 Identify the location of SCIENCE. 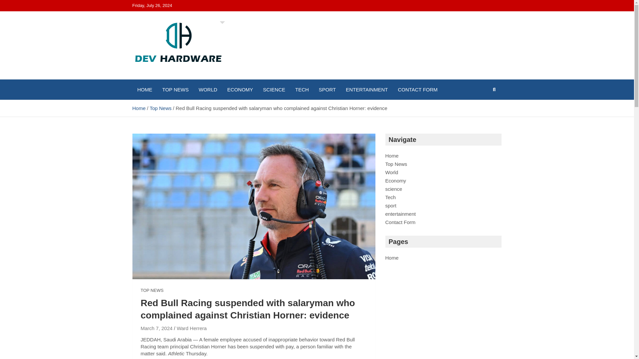
(274, 89).